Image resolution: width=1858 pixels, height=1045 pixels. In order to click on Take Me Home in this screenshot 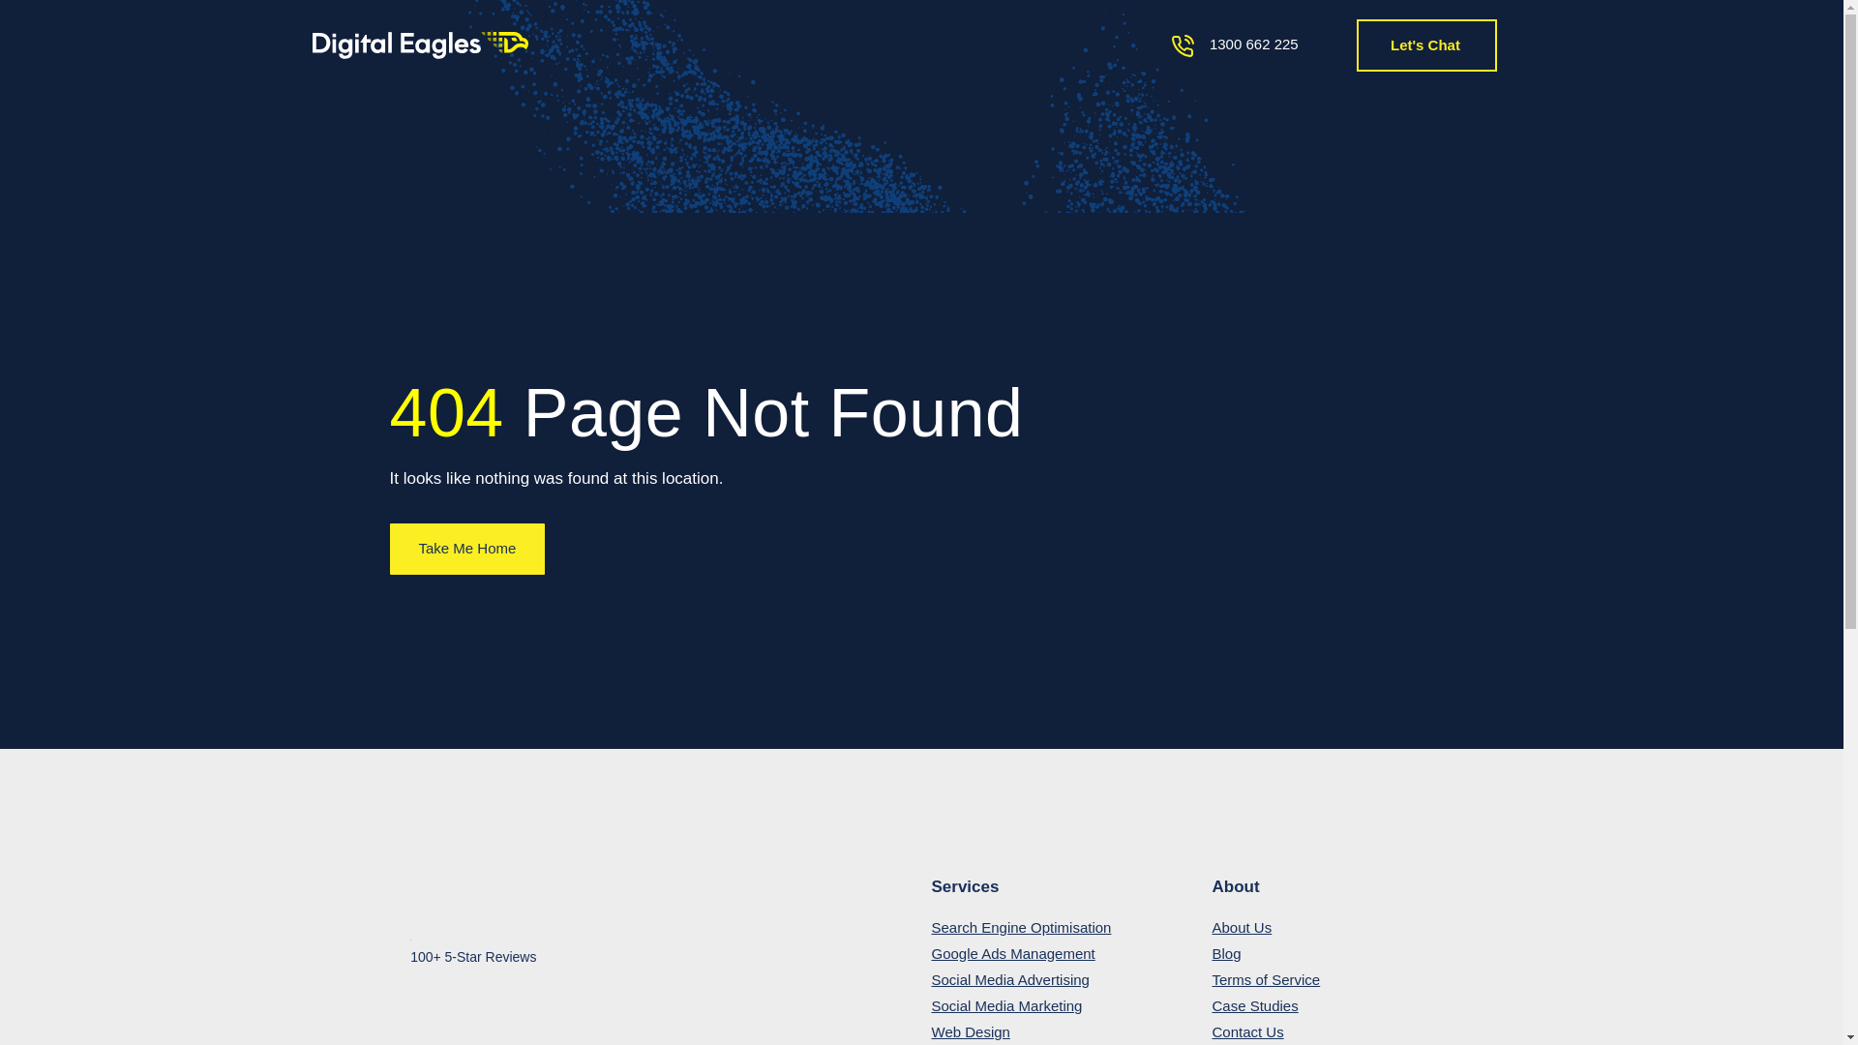, I will do `click(466, 550)`.